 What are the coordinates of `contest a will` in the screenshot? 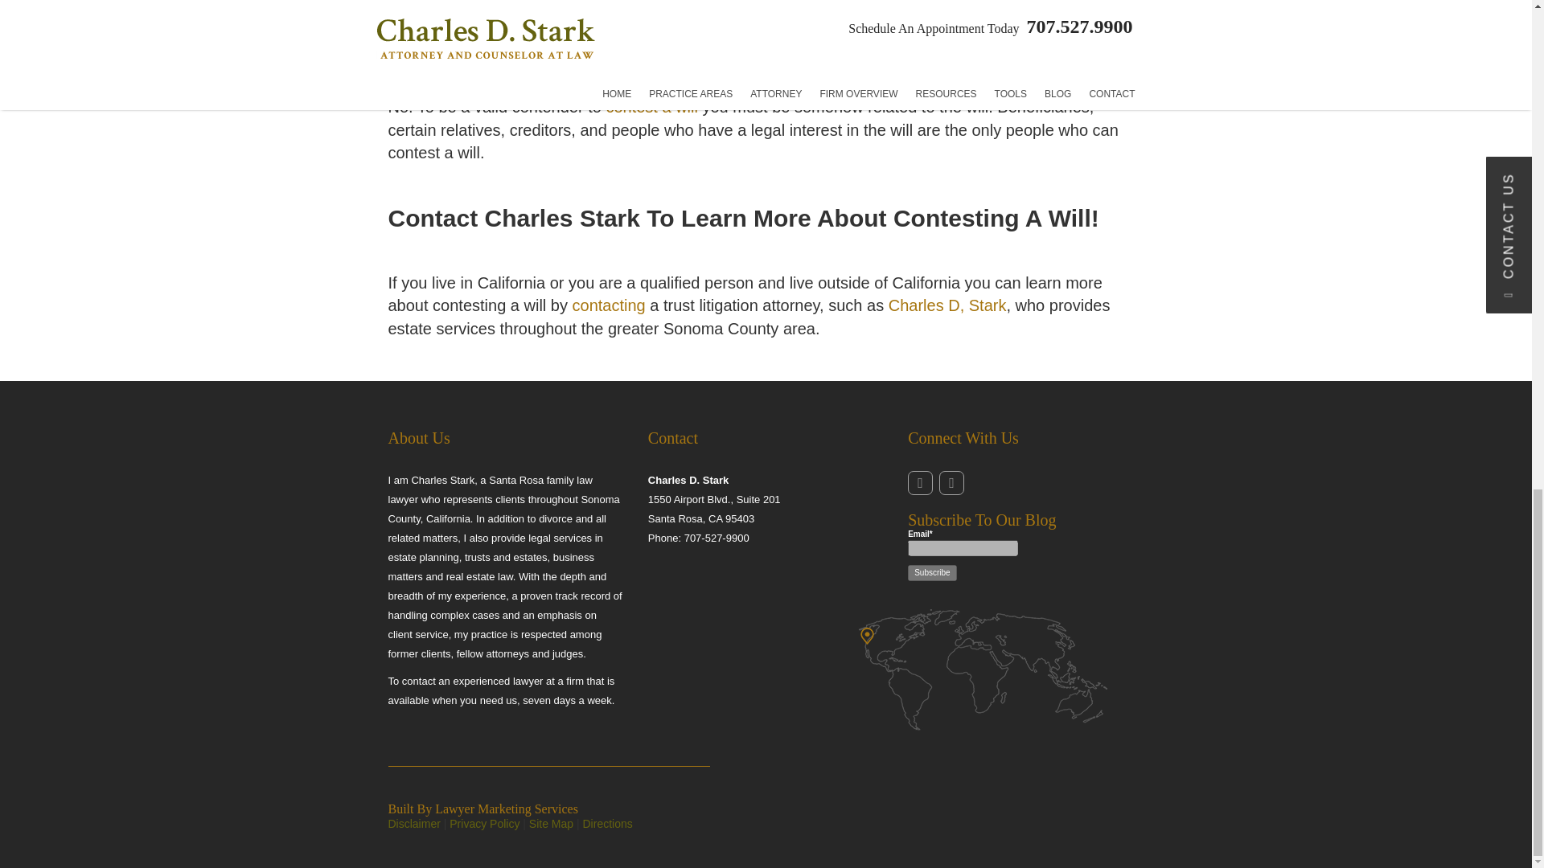 It's located at (651, 106).